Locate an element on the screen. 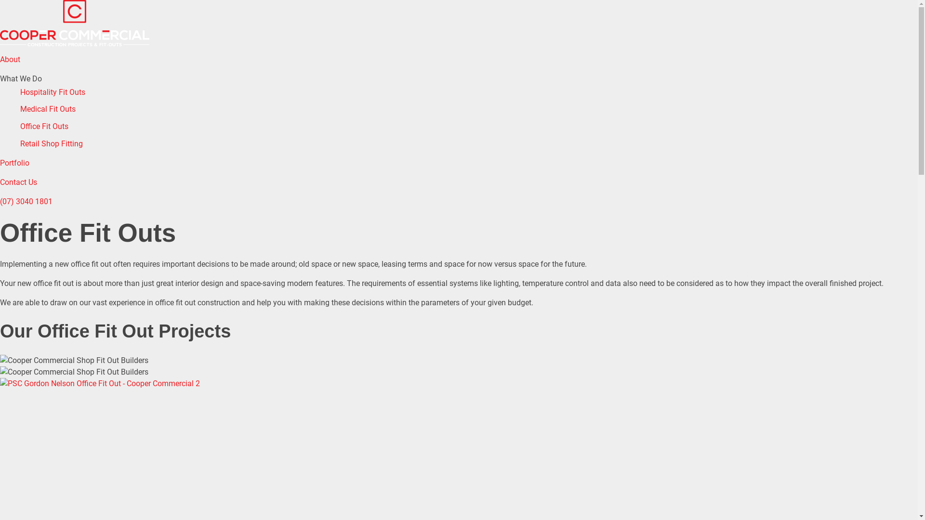  Cooper Commercial Header Logo is located at coordinates (75, 23).